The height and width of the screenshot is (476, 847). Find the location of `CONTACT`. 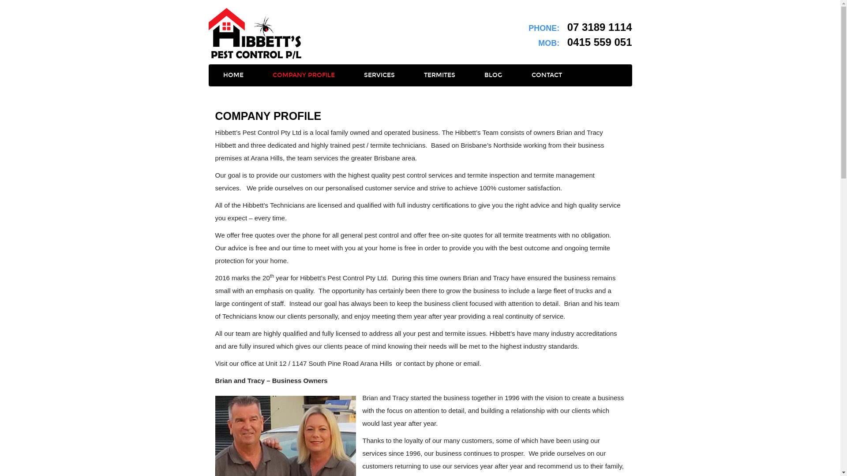

CONTACT is located at coordinates (547, 75).